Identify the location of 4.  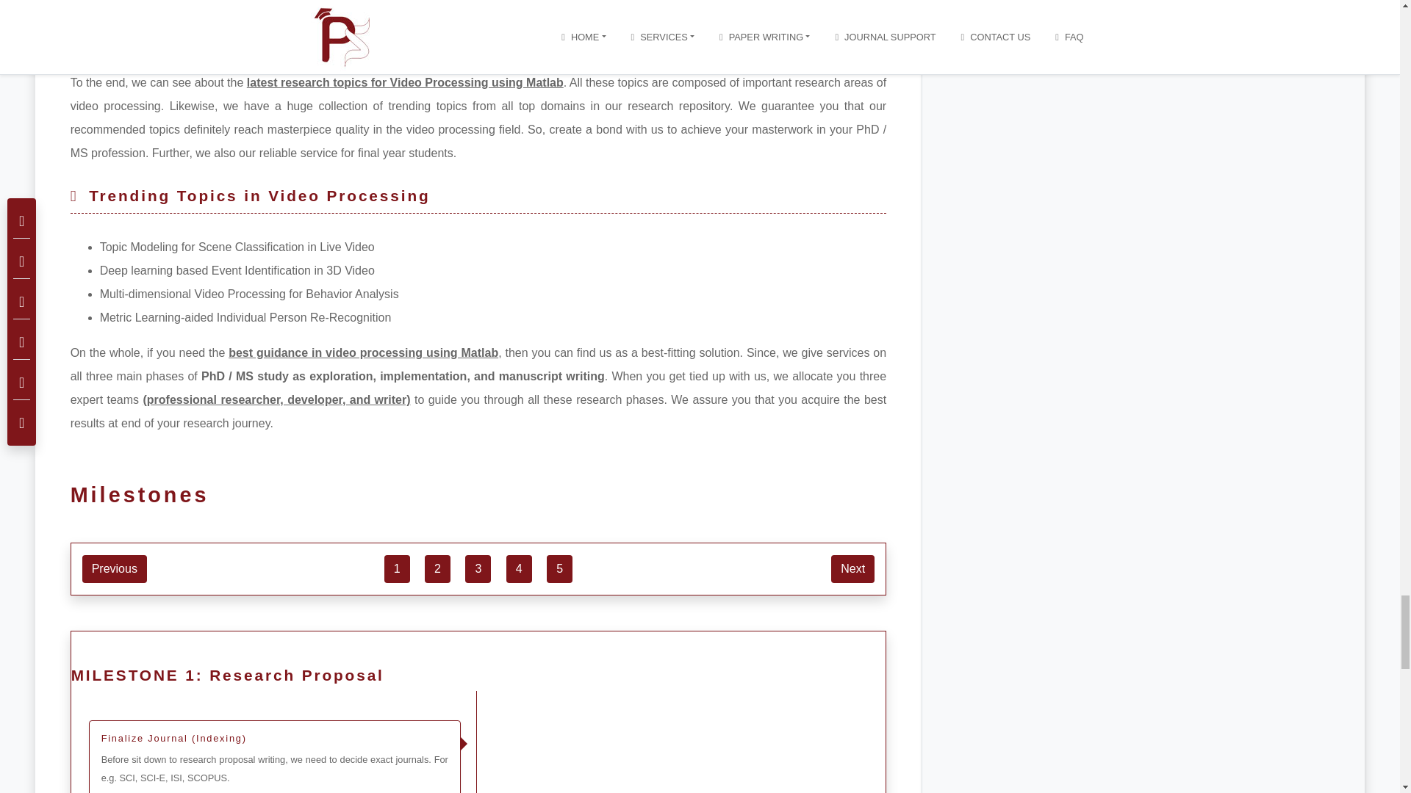
(519, 568).